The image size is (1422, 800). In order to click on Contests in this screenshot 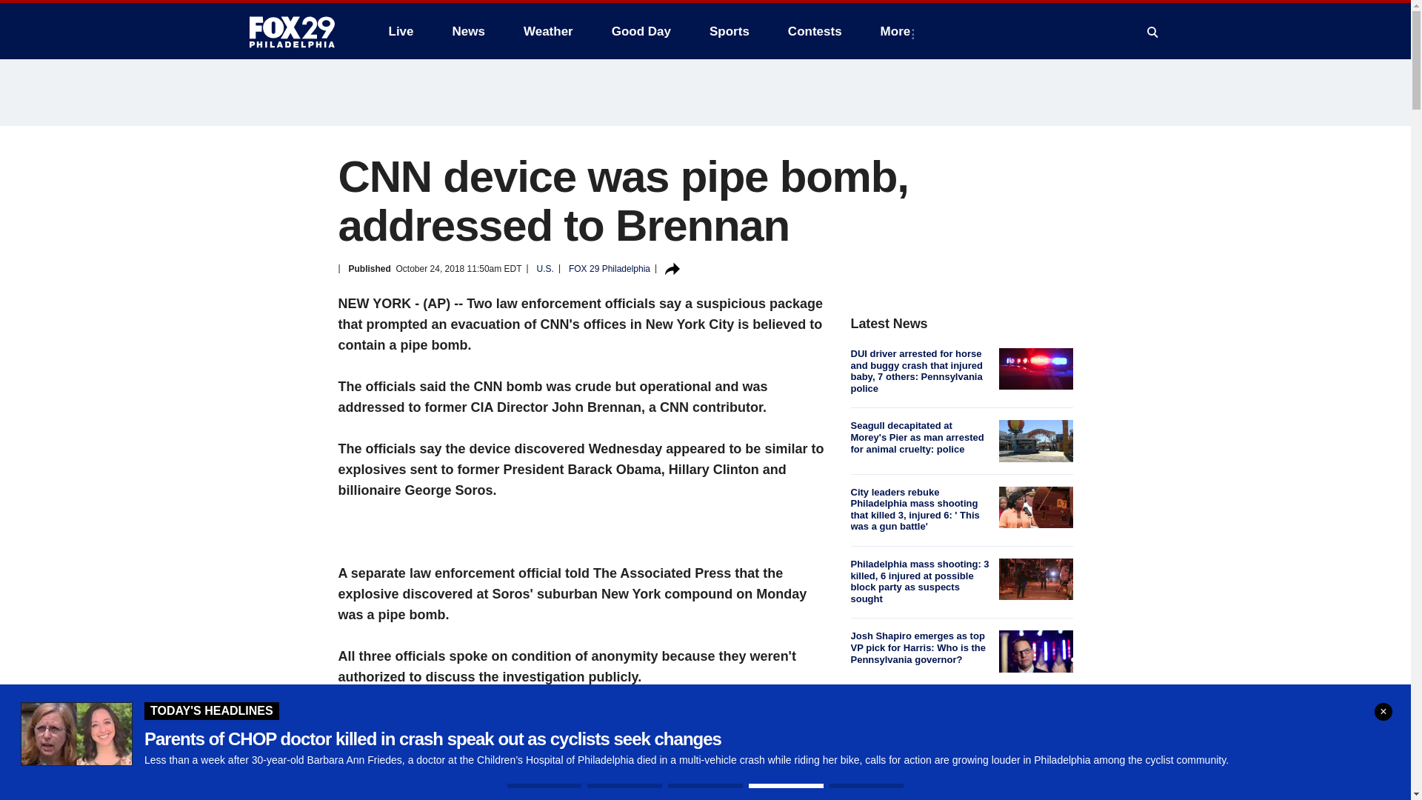, I will do `click(815, 31)`.